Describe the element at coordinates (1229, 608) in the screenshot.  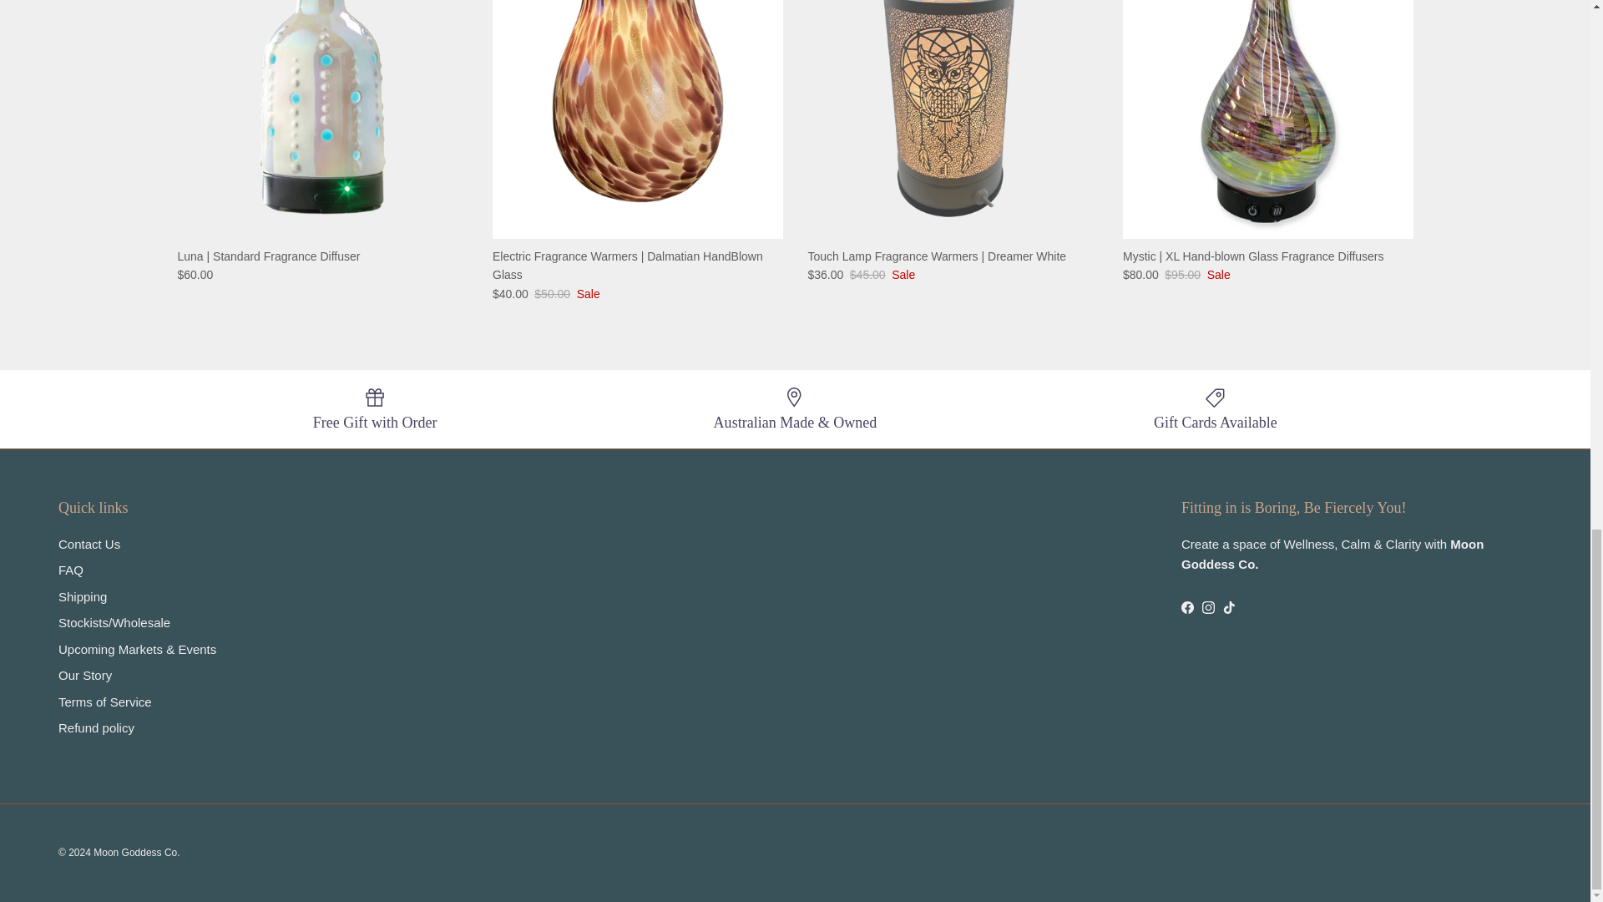
I see `Moon Goddess Co on TikTok` at that location.